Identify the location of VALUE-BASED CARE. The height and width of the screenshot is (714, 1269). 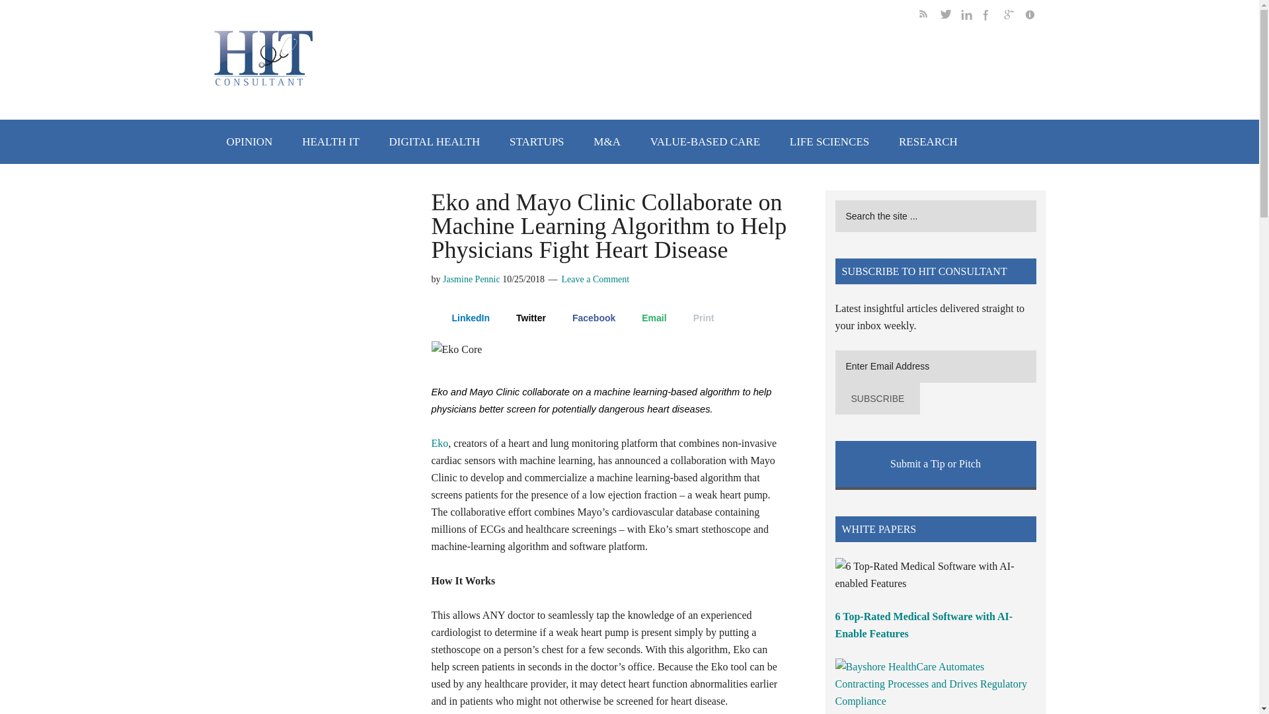
(705, 141).